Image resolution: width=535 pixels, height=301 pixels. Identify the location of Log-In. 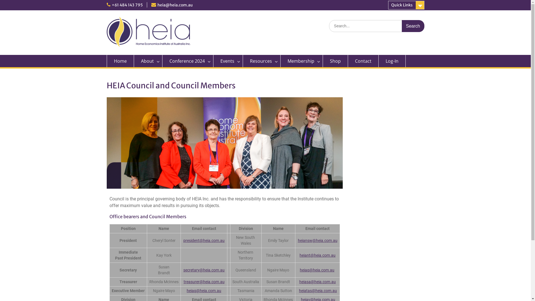
(392, 61).